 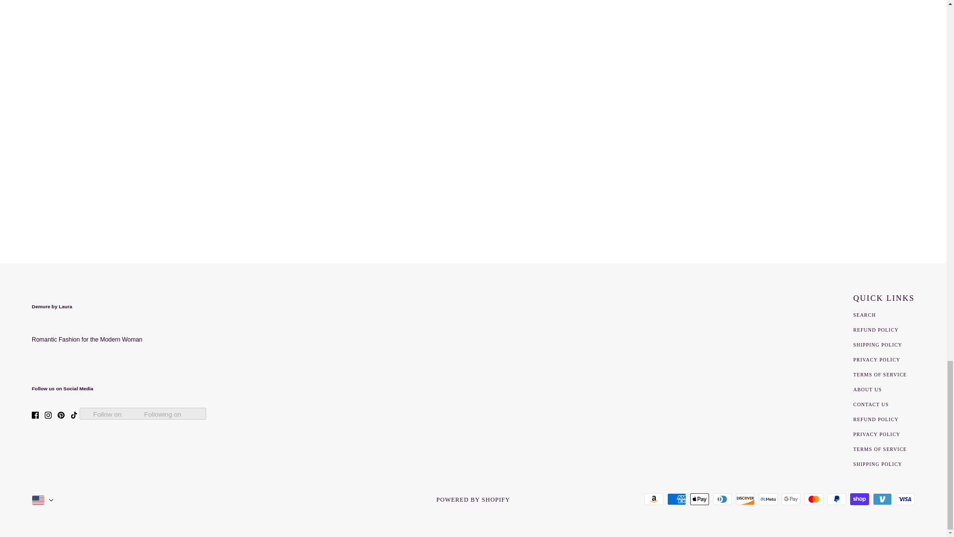 What do you see at coordinates (877, 463) in the screenshot?
I see `Shipping policy` at bounding box center [877, 463].